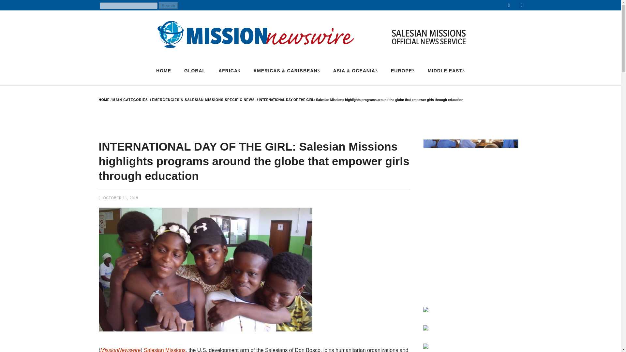  Describe the element at coordinates (229, 70) in the screenshot. I see `AFRICA` at that location.